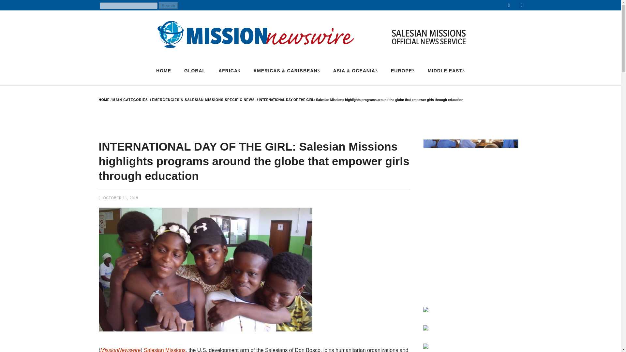  Describe the element at coordinates (229, 70) in the screenshot. I see `AFRICA` at that location.